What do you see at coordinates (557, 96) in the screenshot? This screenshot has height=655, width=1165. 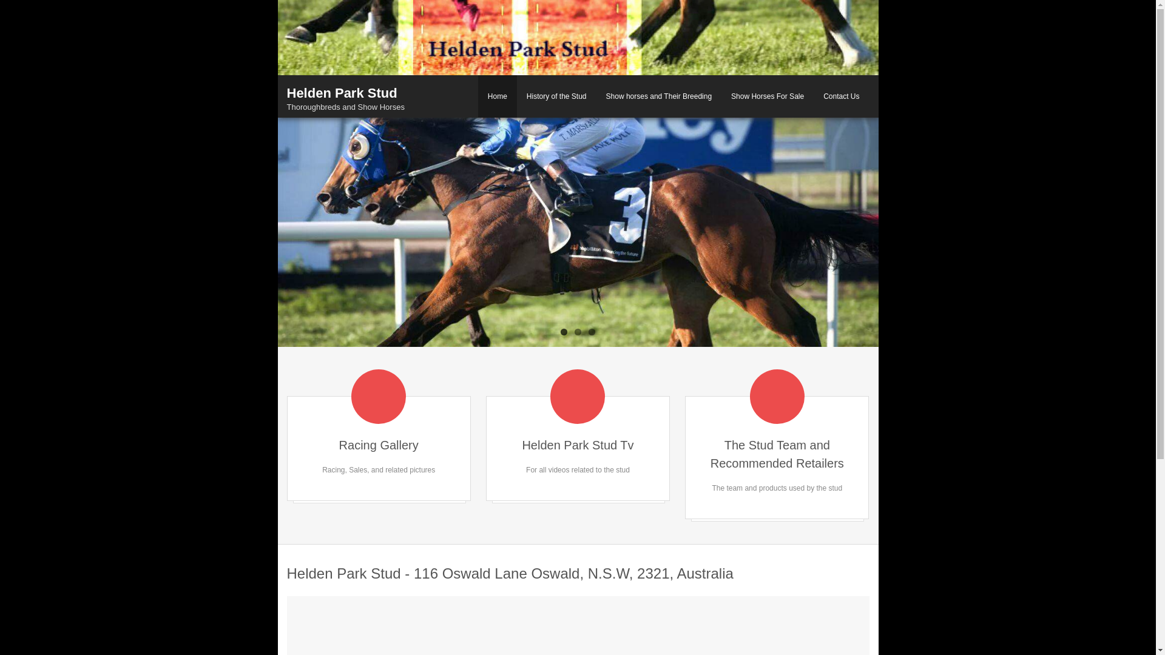 I see `History of the Stud` at bounding box center [557, 96].